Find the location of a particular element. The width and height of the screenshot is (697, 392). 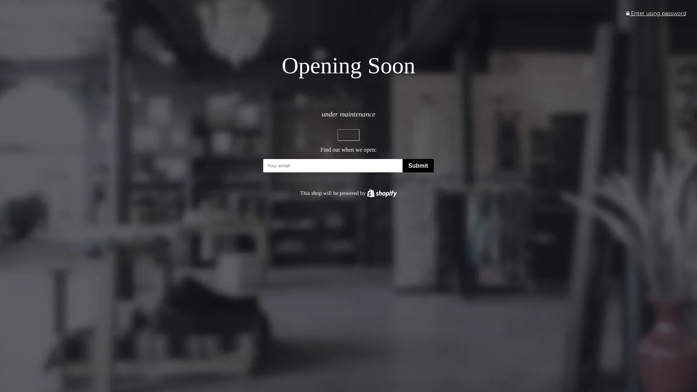

Enter using password is located at coordinates (656, 13).